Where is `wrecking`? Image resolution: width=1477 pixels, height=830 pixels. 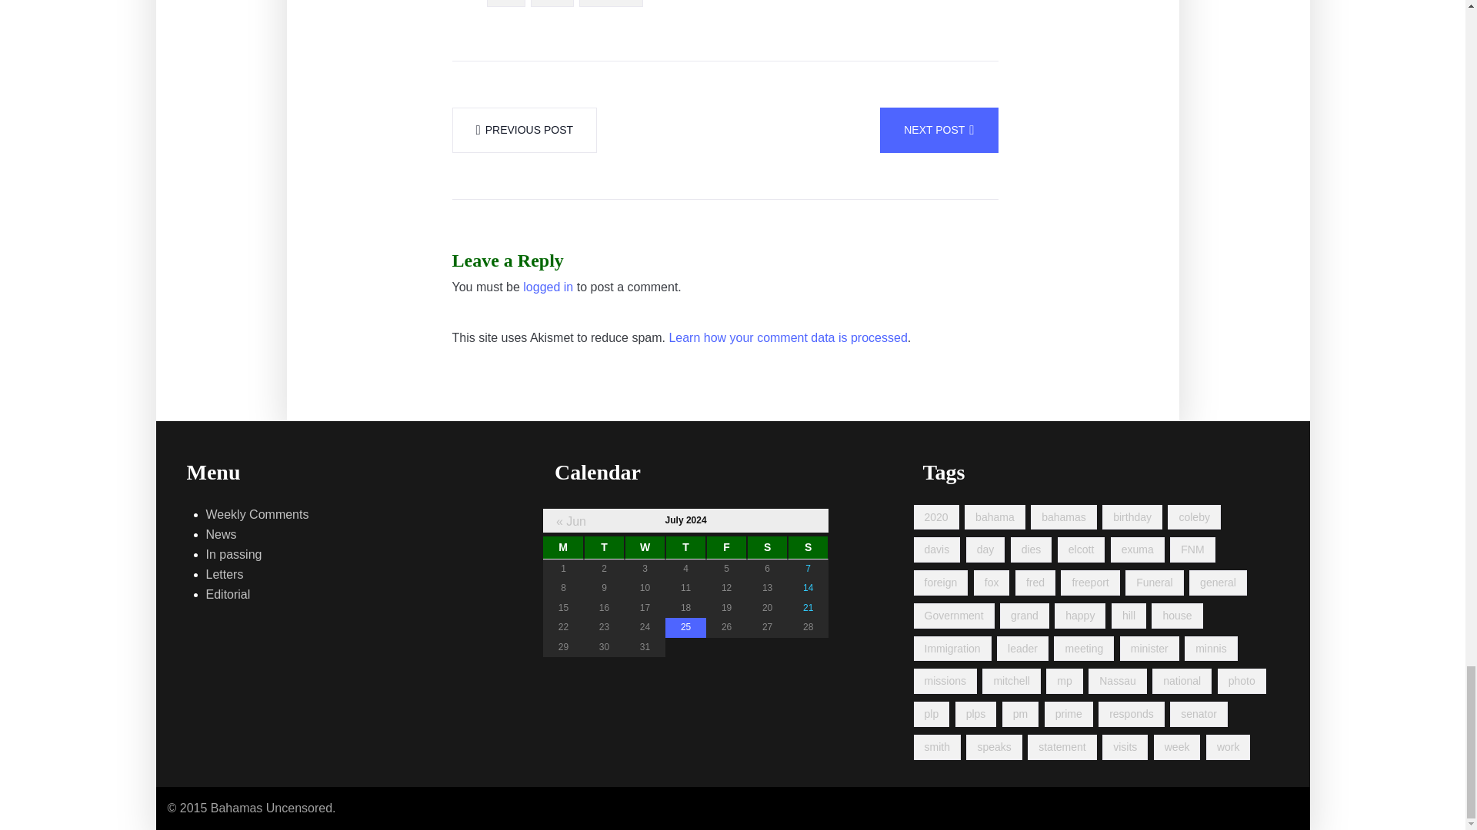
wrecking is located at coordinates (611, 3).